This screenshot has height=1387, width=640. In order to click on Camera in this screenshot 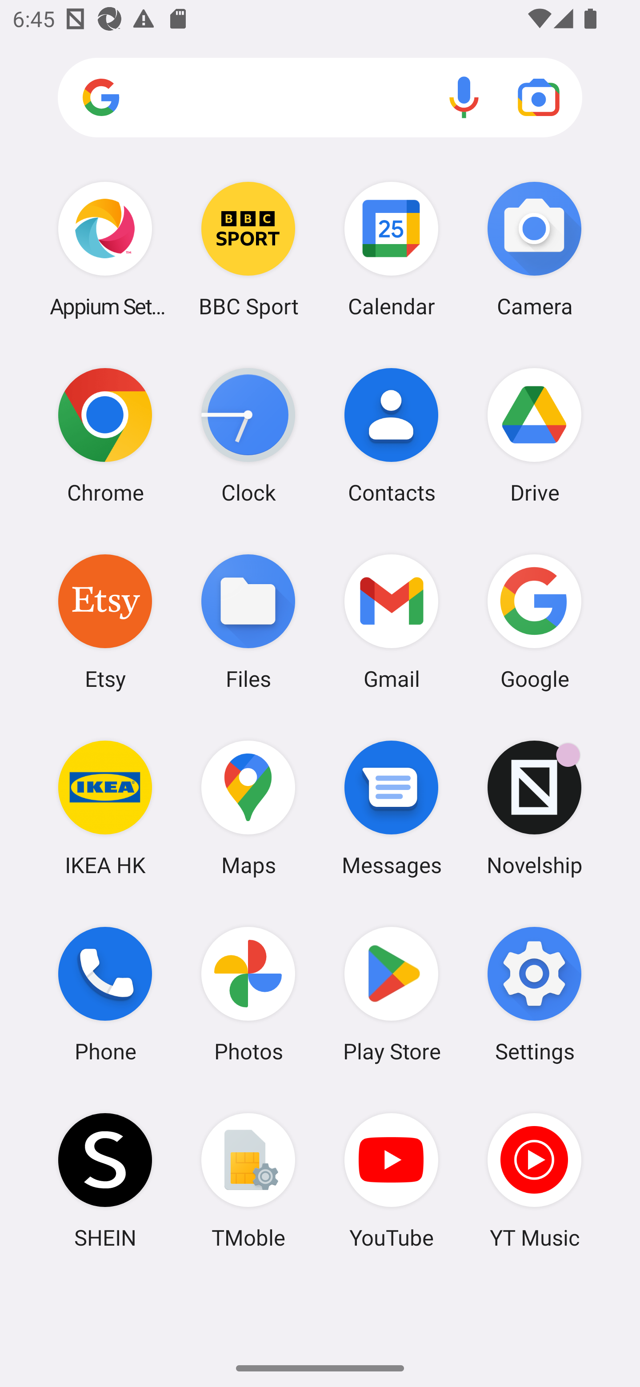, I will do `click(534, 249)`.